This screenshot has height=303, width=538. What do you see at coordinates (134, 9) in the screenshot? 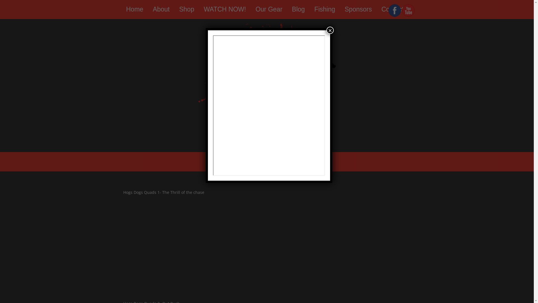
I see `Home` at bounding box center [134, 9].